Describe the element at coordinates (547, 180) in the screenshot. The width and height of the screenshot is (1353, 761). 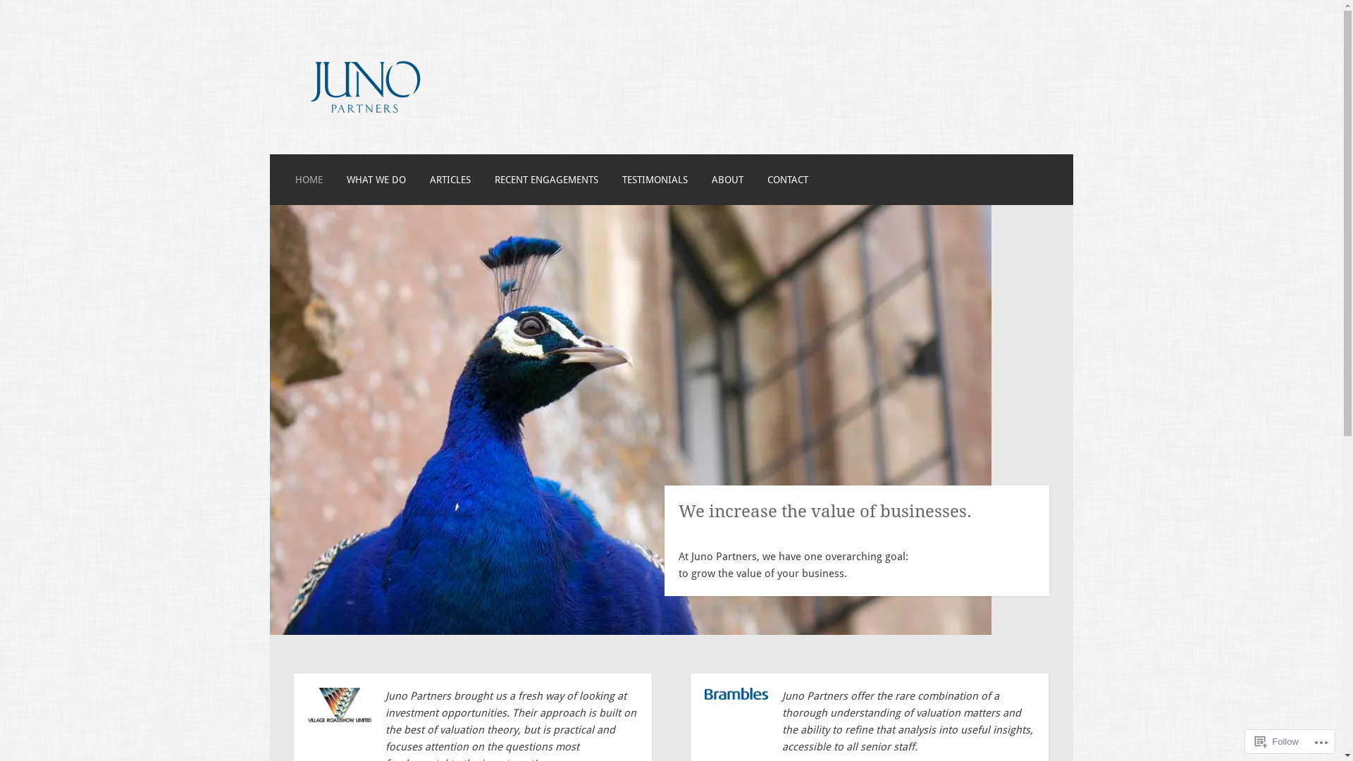
I see `RECENT ENGAGEMENTS` at that location.